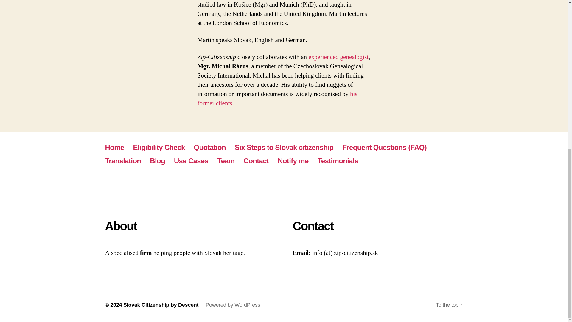 This screenshot has width=572, height=322. I want to click on experienced genealogist, so click(338, 57).